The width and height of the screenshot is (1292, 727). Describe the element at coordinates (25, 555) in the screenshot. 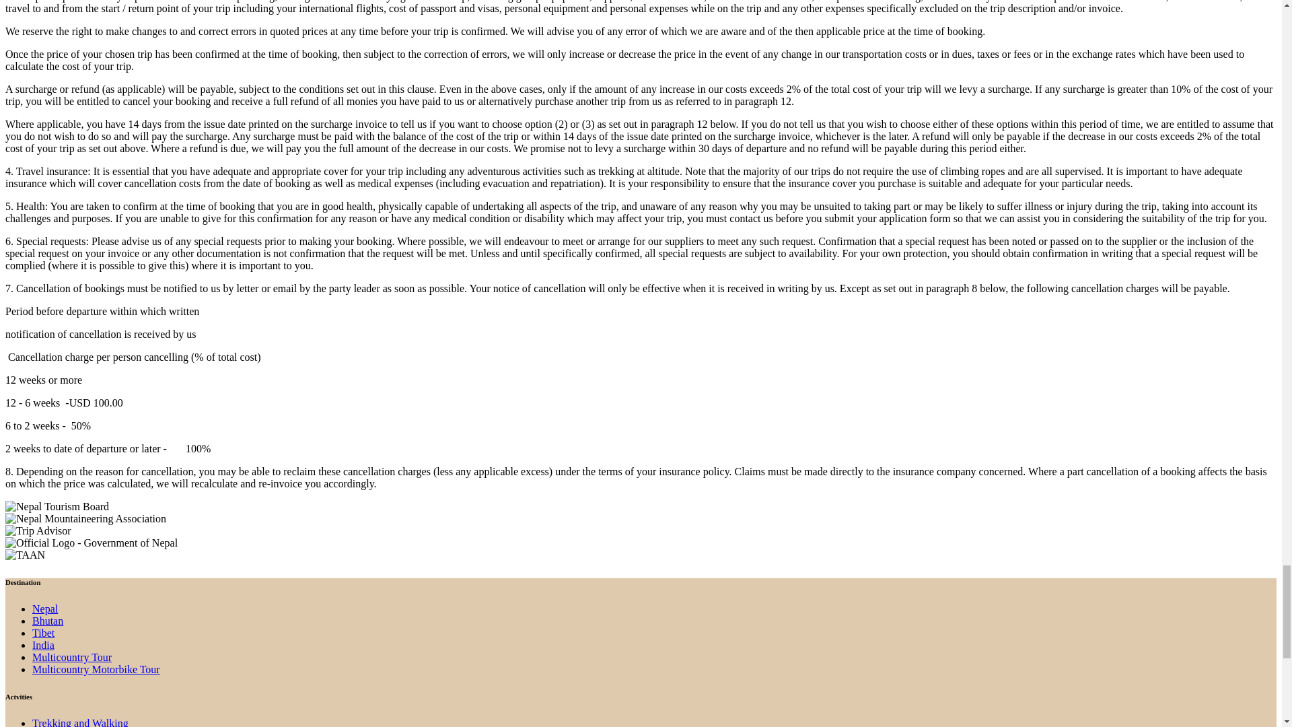

I see `Trekking Agencies Association of Nepal` at that location.